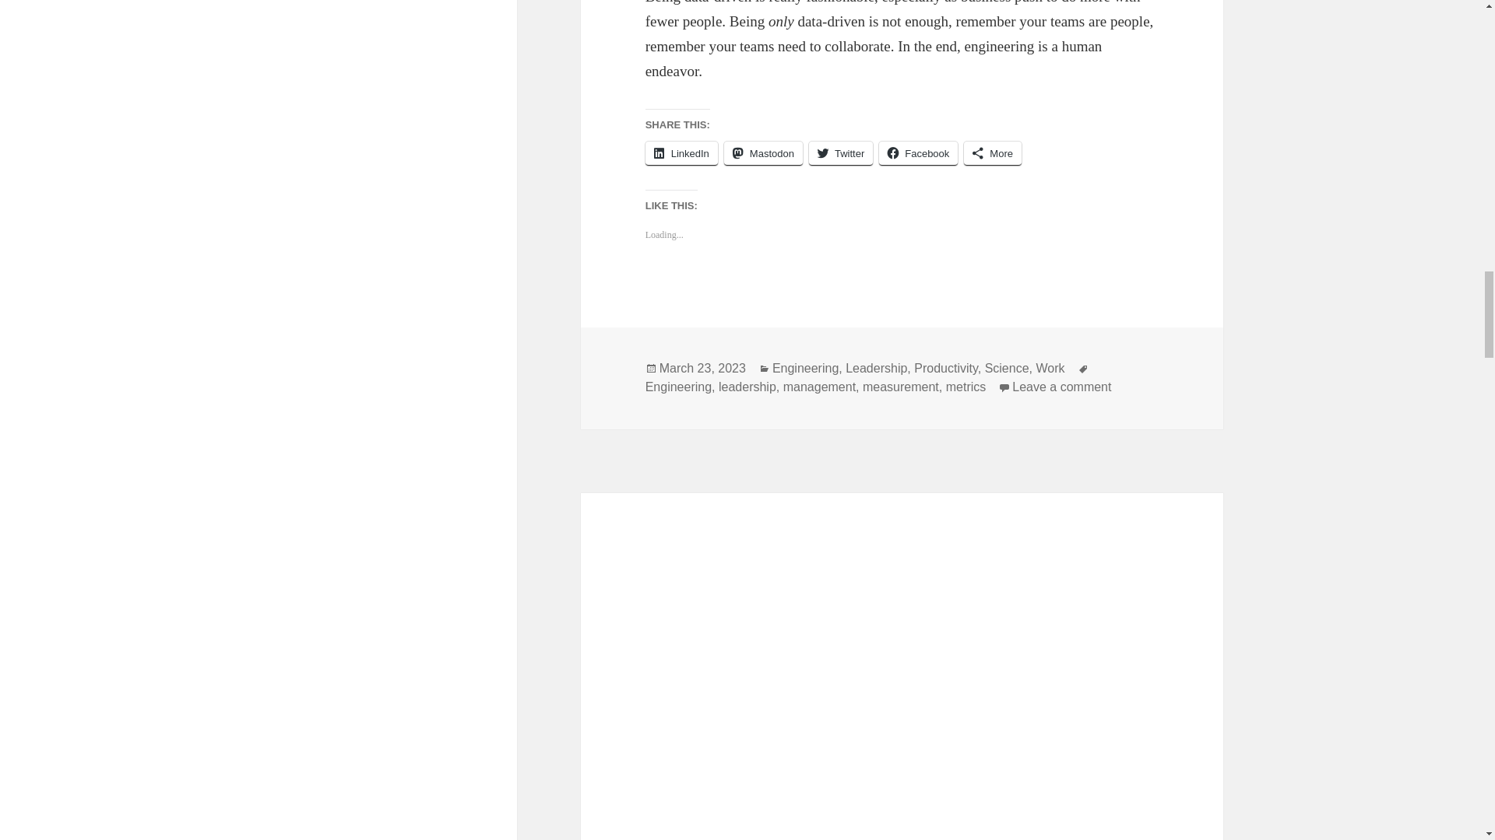 Image resolution: width=1495 pixels, height=840 pixels. What do you see at coordinates (681, 153) in the screenshot?
I see `Click to share on LinkedIn` at bounding box center [681, 153].